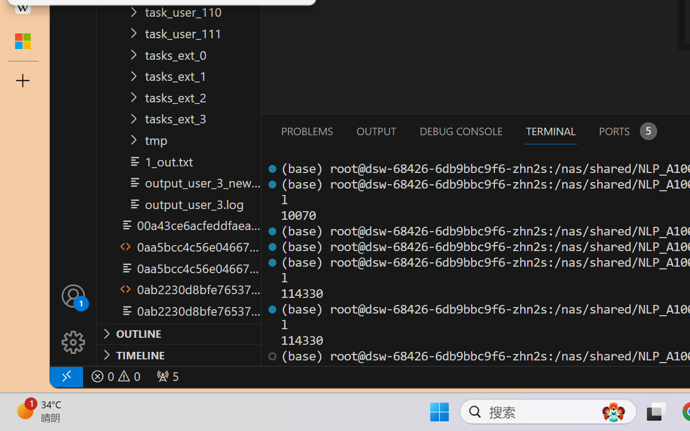  I want to click on Problems (Ctrl+Shift+M), so click(306, 131).